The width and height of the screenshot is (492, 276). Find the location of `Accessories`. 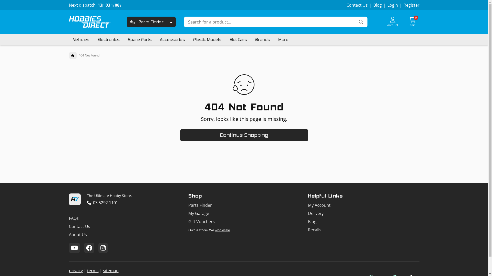

Accessories is located at coordinates (172, 39).